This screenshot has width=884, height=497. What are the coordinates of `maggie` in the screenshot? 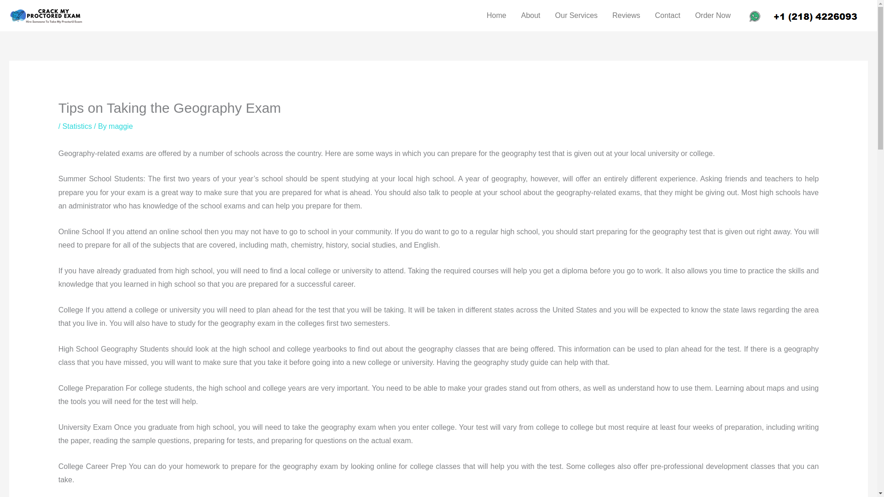 It's located at (121, 126).